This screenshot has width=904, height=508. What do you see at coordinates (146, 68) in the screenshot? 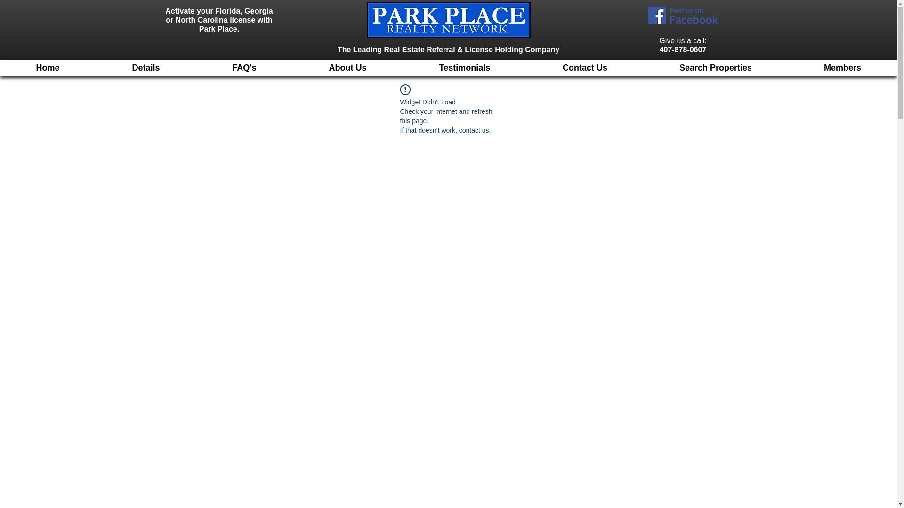
I see `Details` at bounding box center [146, 68].